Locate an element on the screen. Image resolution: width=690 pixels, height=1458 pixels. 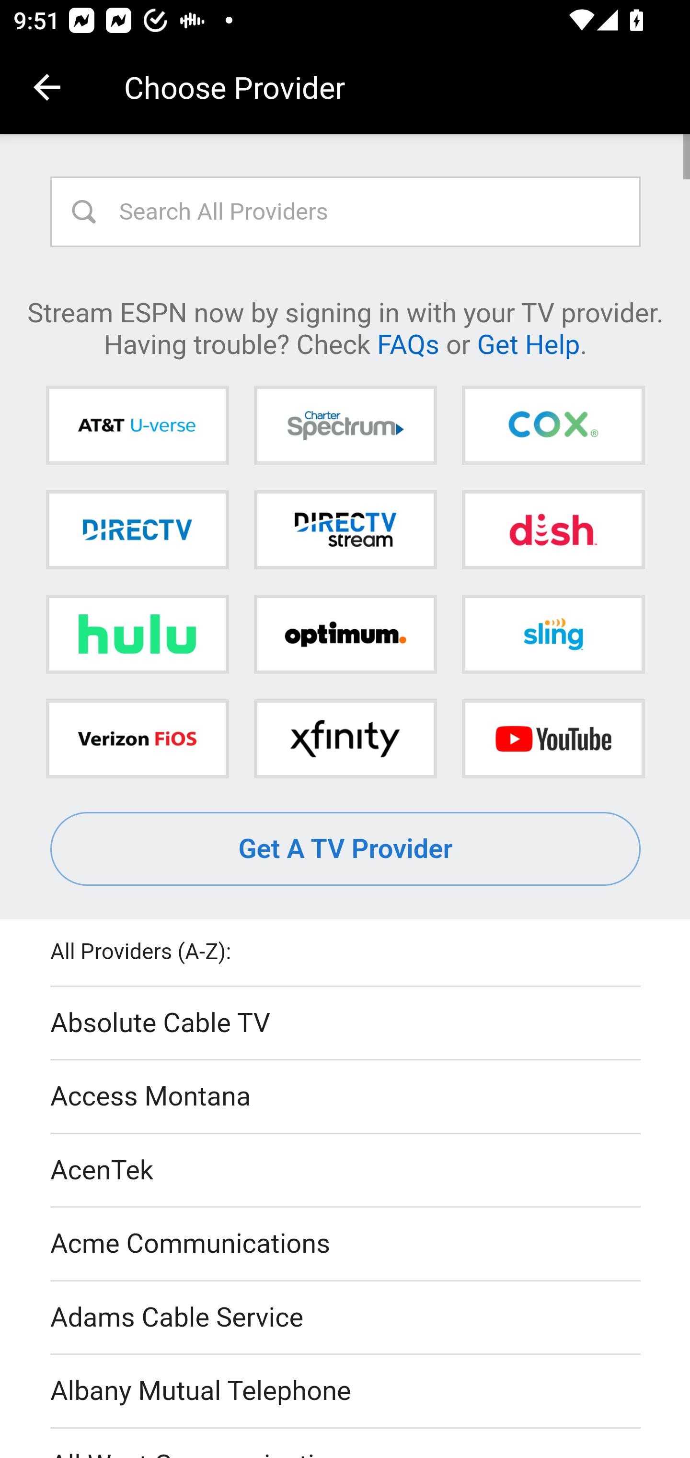
Absolute Cable TV is located at coordinates (346, 1023).